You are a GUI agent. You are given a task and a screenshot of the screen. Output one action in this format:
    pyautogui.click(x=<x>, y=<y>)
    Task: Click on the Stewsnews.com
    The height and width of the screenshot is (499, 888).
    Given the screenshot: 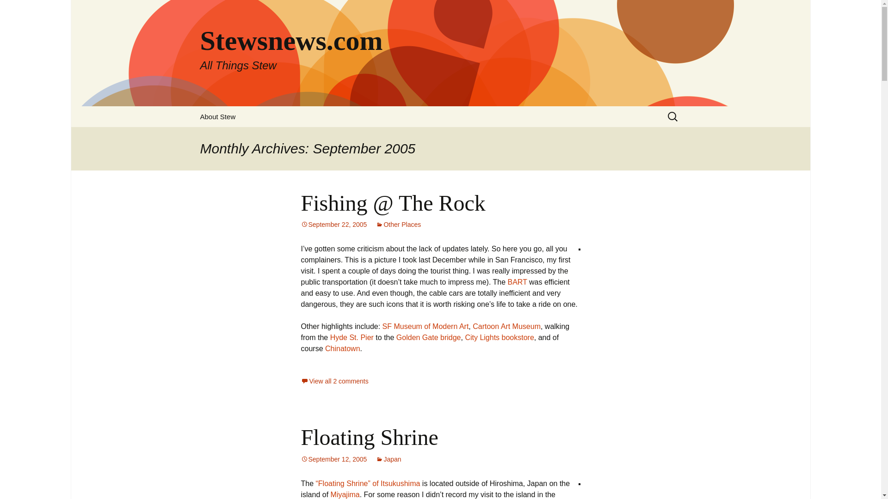 What is the action you would take?
    pyautogui.click(x=506, y=326)
    